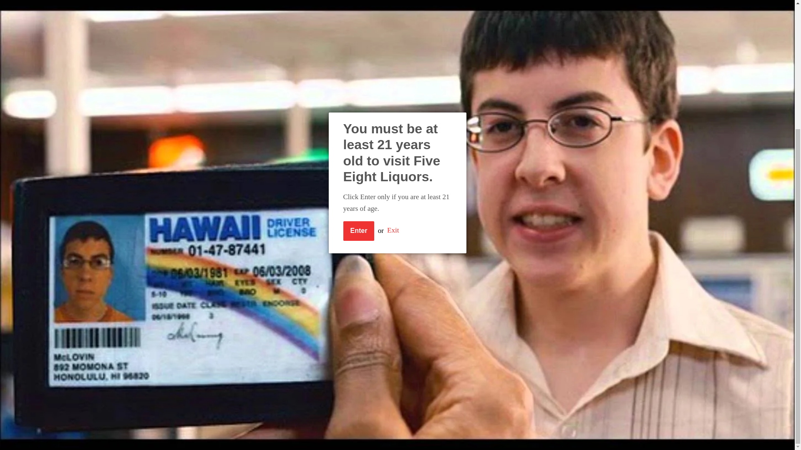 The image size is (801, 450). Describe the element at coordinates (358, 55) in the screenshot. I see `Enter` at that location.